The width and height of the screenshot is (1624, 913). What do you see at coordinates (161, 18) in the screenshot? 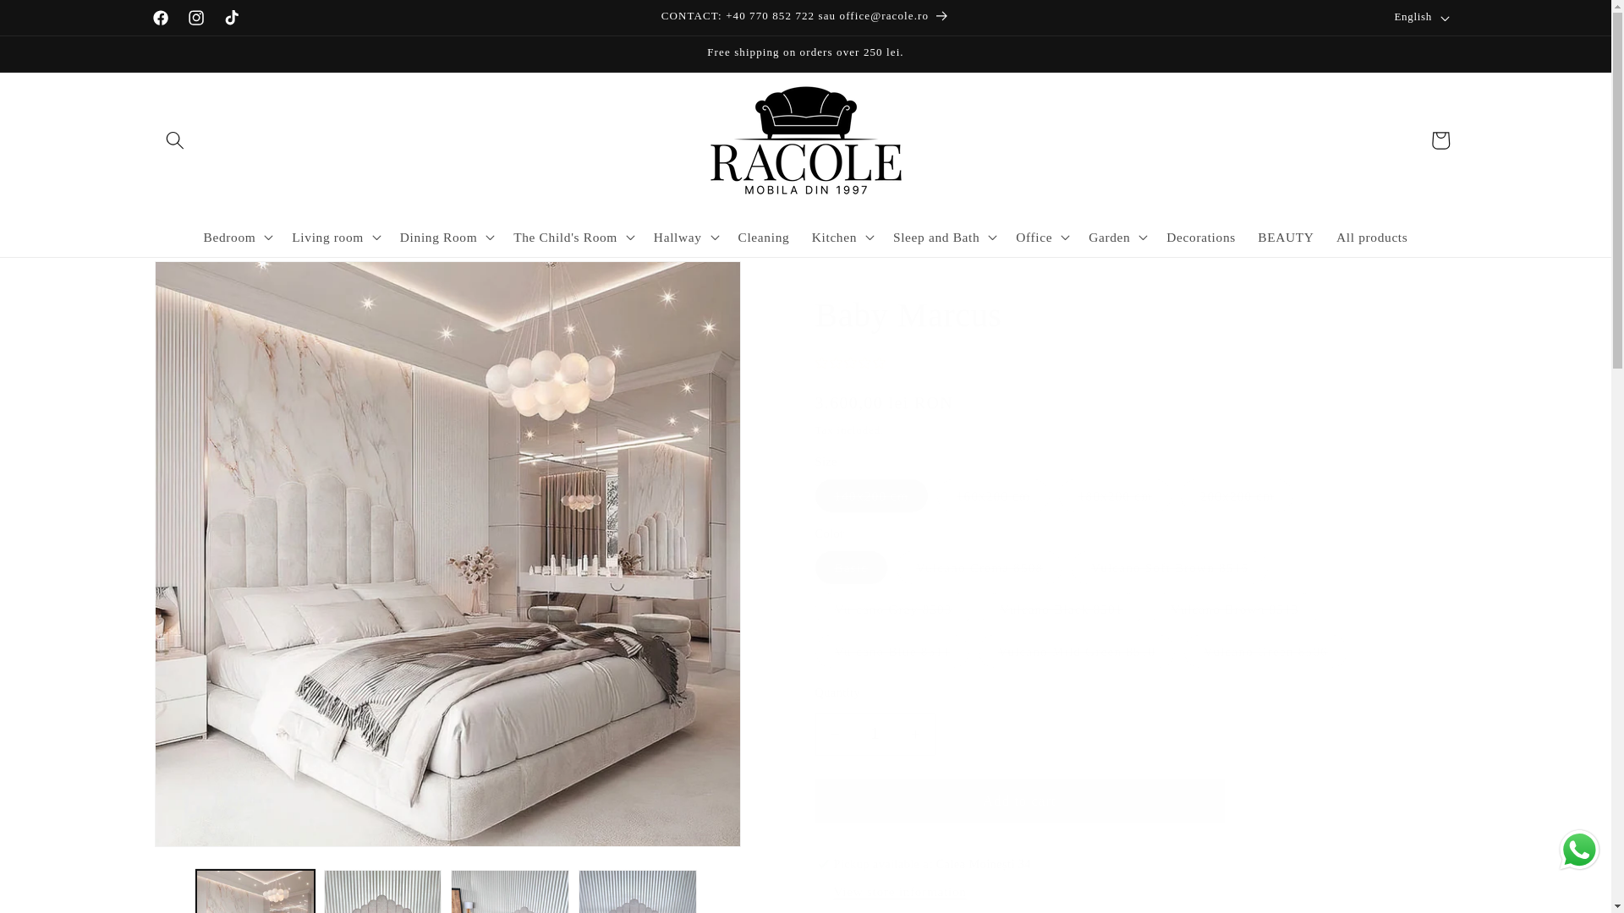
I see `Facebook` at bounding box center [161, 18].